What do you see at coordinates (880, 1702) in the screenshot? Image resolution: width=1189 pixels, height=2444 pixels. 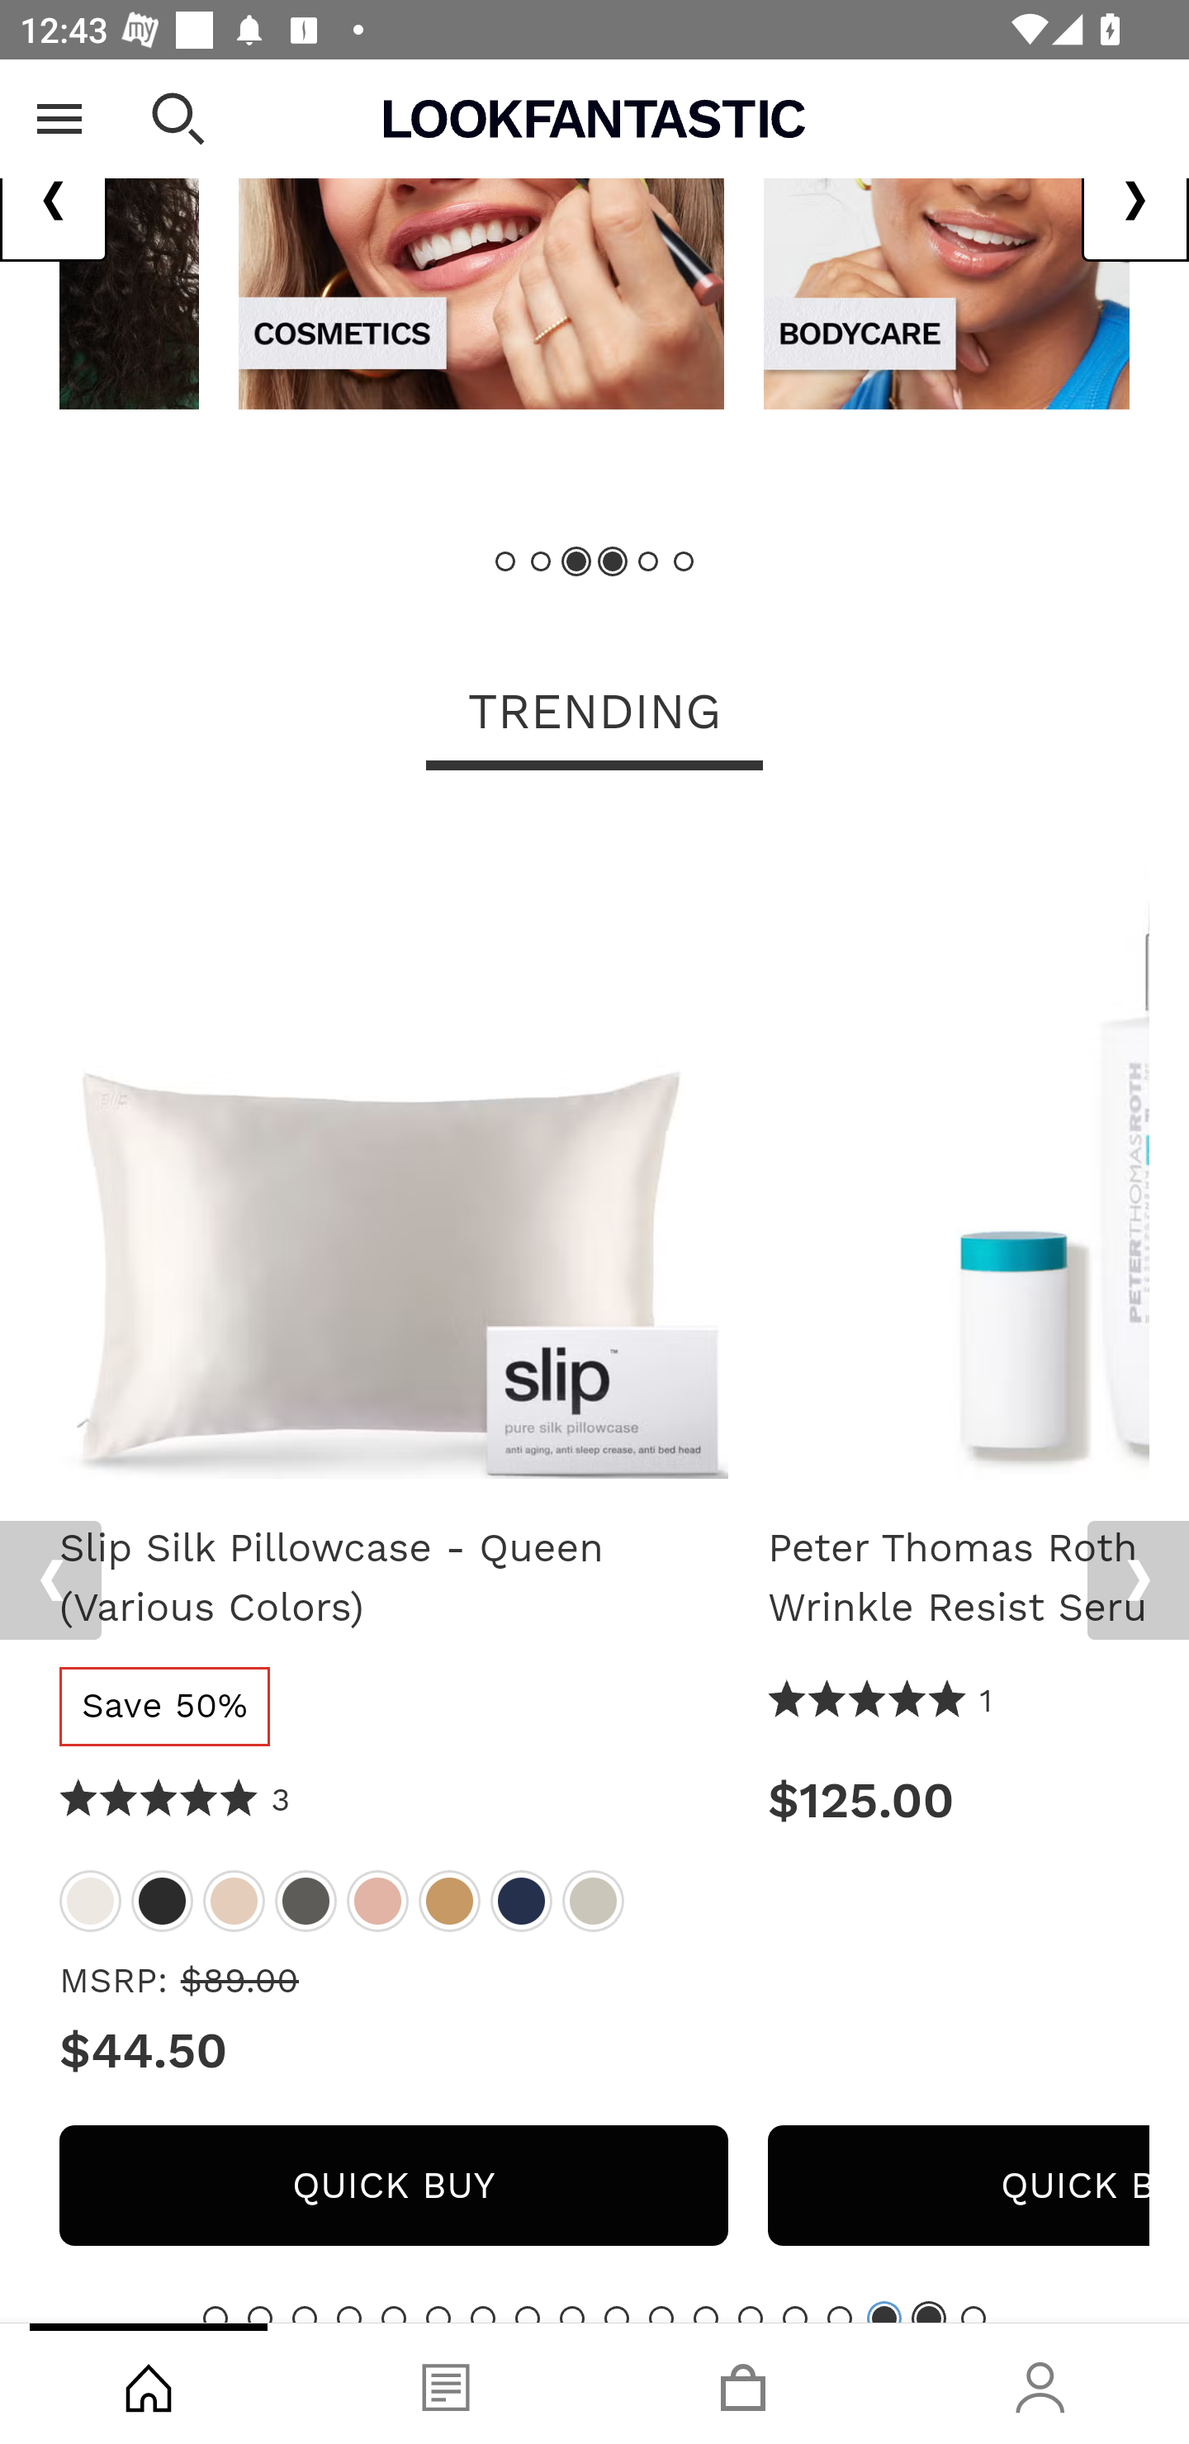 I see `5.0 Stars 1 Reviews` at bounding box center [880, 1702].